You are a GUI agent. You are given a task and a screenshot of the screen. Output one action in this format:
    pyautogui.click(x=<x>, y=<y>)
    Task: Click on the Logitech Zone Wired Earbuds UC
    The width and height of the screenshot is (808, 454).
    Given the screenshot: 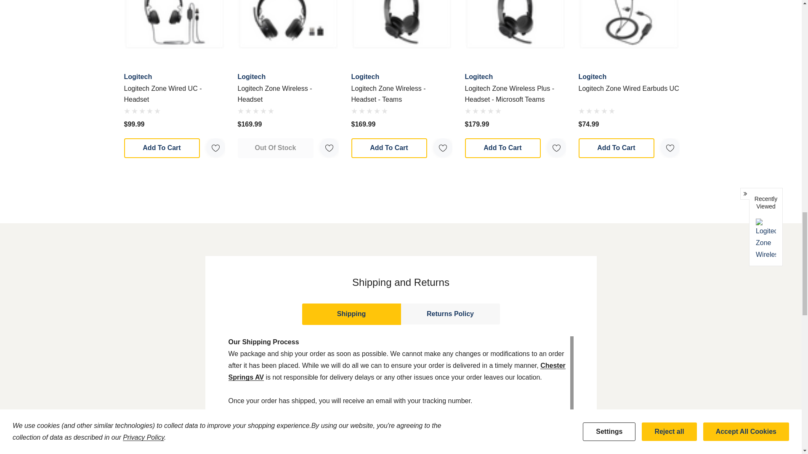 What is the action you would take?
    pyautogui.click(x=629, y=24)
    